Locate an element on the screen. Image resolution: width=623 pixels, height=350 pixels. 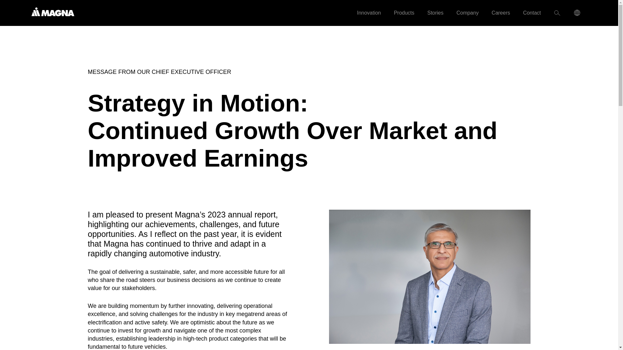
Stories is located at coordinates (435, 13).